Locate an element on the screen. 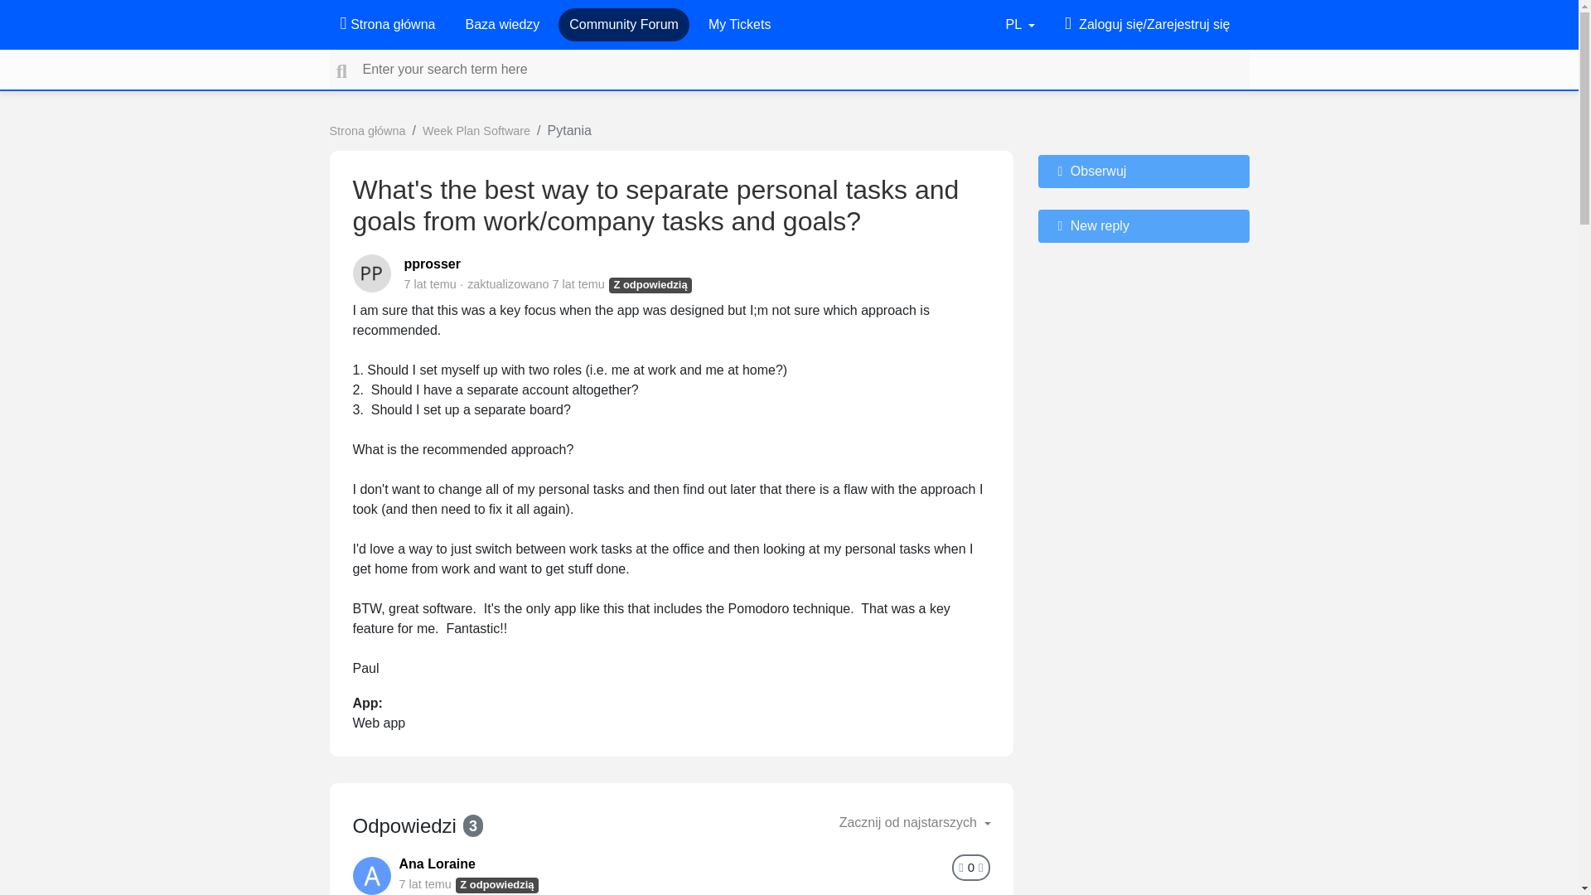 Image resolution: width=1591 pixels, height=895 pixels. Obserwuj is located at coordinates (1143, 171).